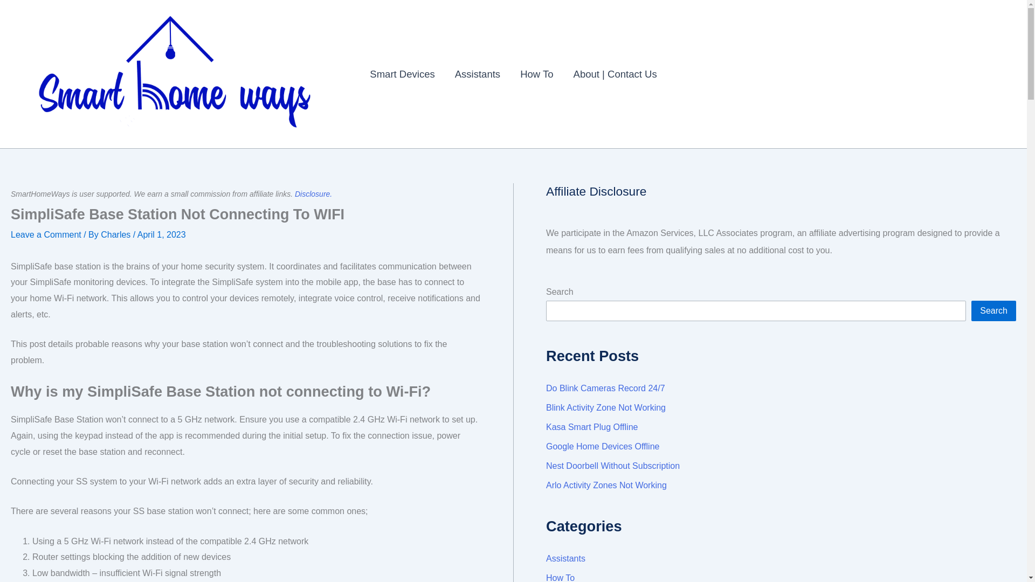  What do you see at coordinates (994, 311) in the screenshot?
I see `Search` at bounding box center [994, 311].